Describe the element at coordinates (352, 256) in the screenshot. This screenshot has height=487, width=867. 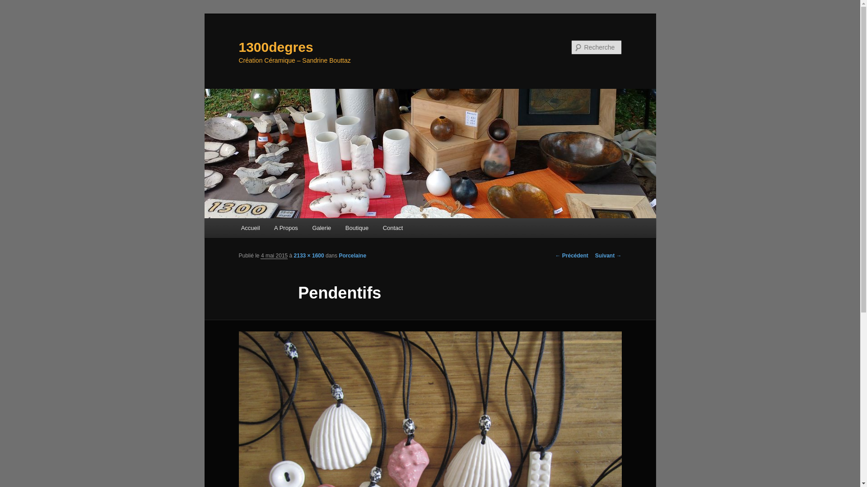
I see `Porcelaine` at that location.